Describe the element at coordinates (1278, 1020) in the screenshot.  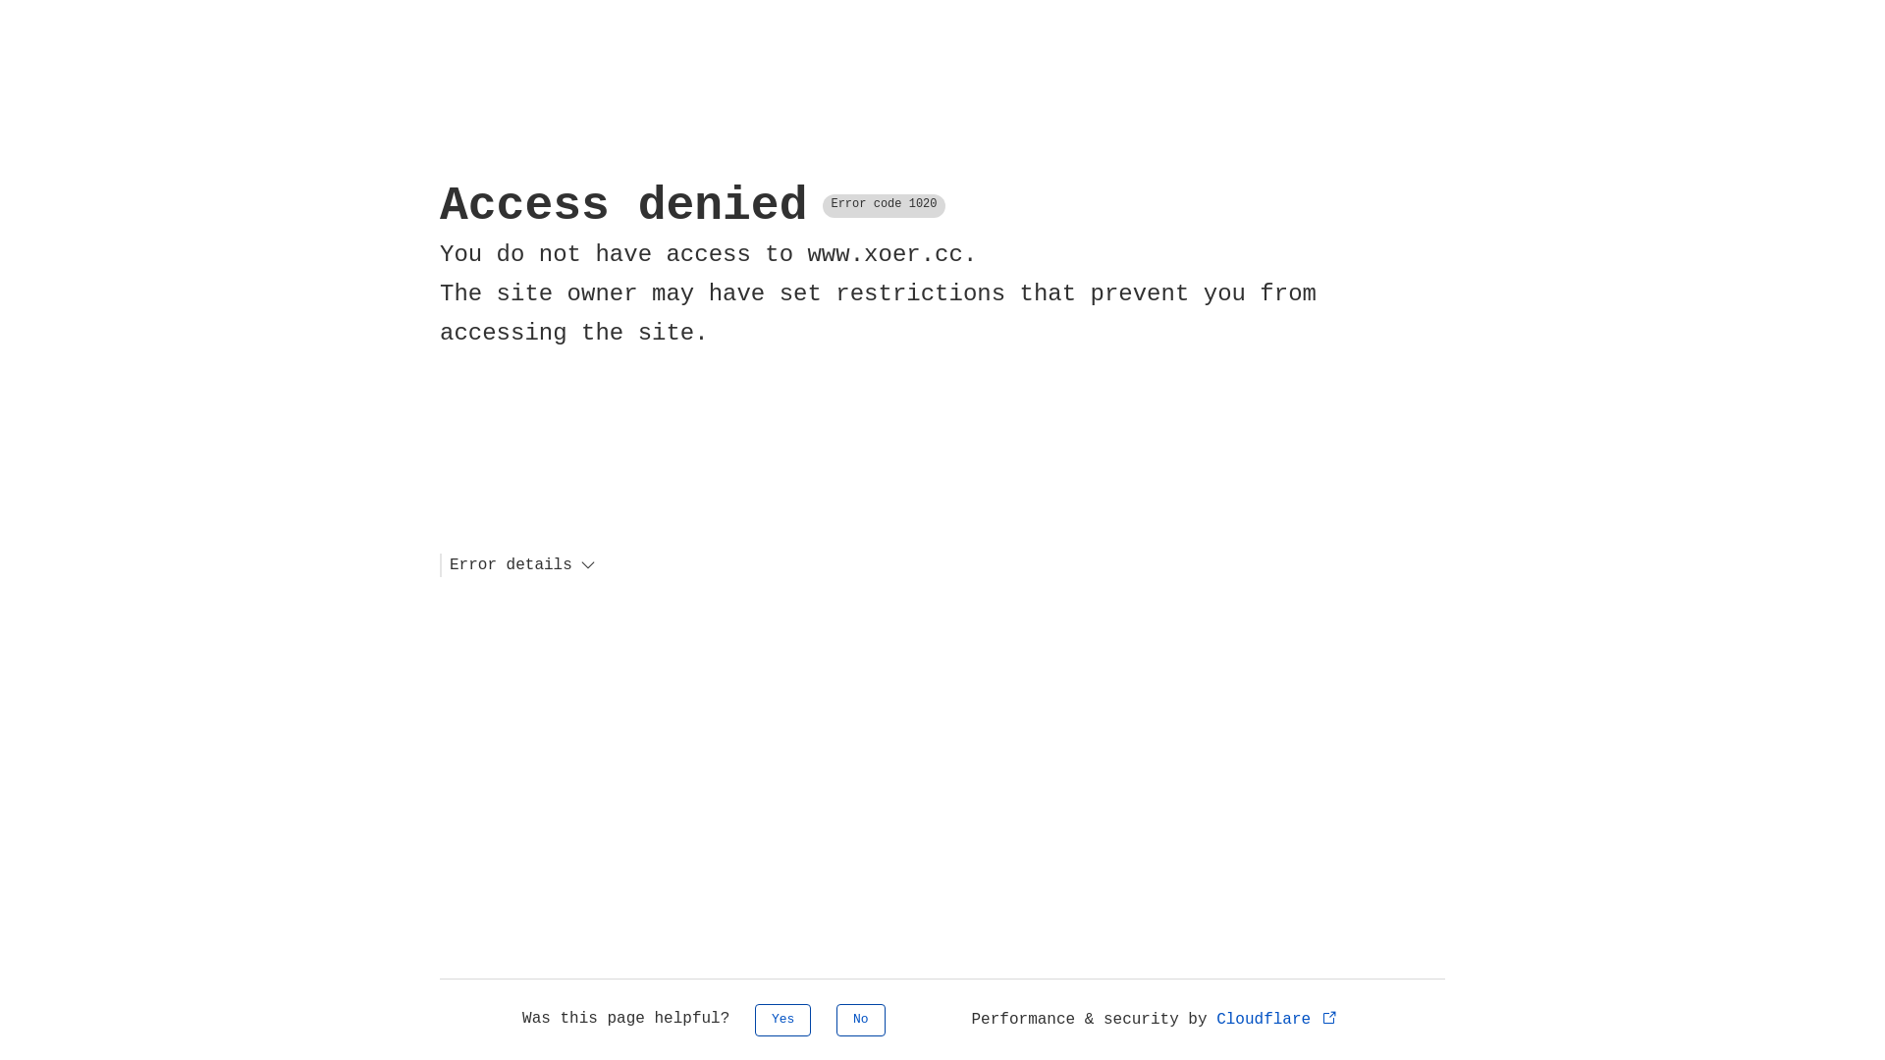
I see `Cloudflare` at that location.